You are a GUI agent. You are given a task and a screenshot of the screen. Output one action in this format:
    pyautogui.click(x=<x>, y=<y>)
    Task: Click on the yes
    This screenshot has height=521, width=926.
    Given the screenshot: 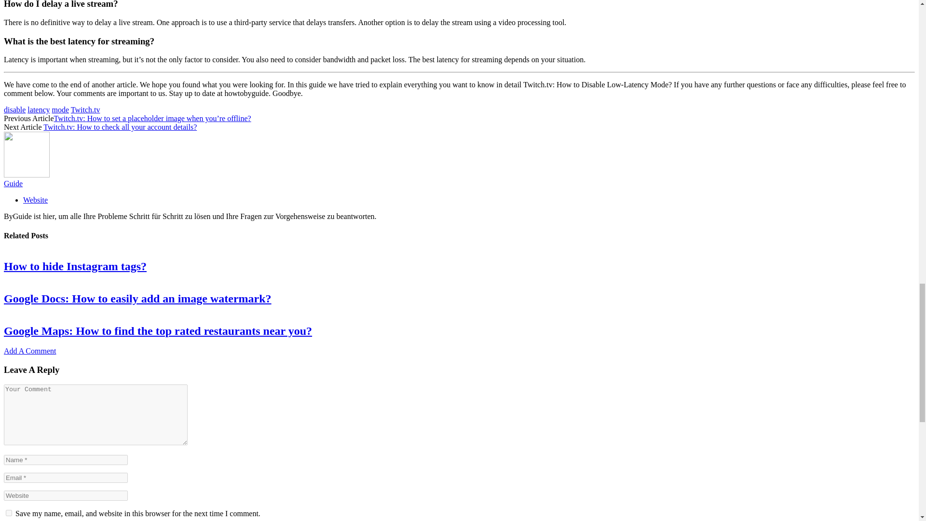 What is the action you would take?
    pyautogui.click(x=9, y=513)
    